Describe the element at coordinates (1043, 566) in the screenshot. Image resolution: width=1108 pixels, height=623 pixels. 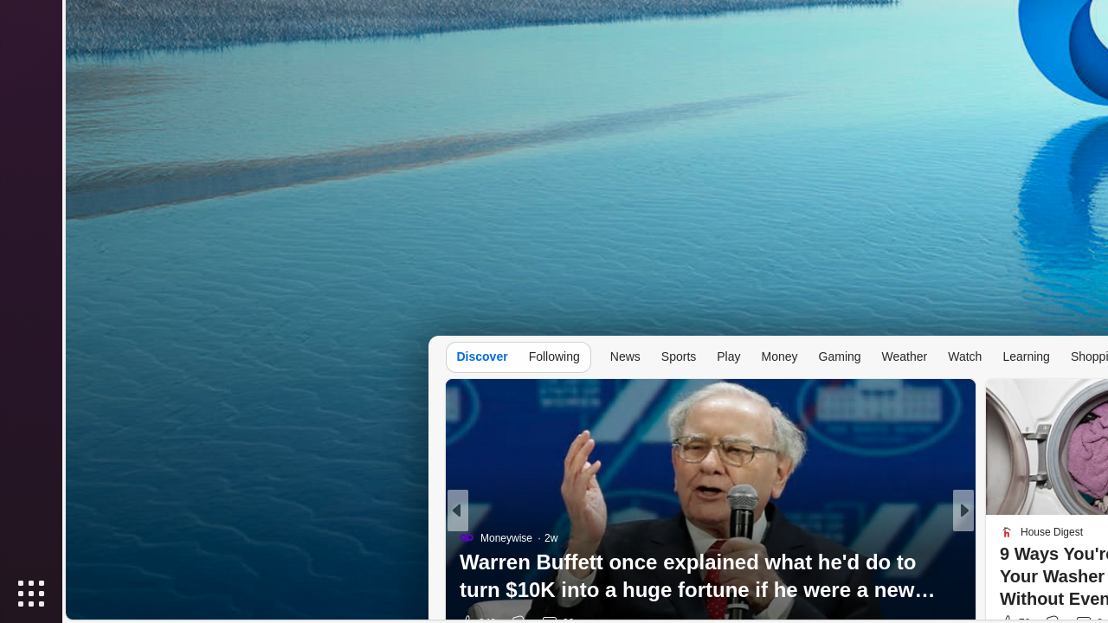
I see `ECS Inc. International` at that location.